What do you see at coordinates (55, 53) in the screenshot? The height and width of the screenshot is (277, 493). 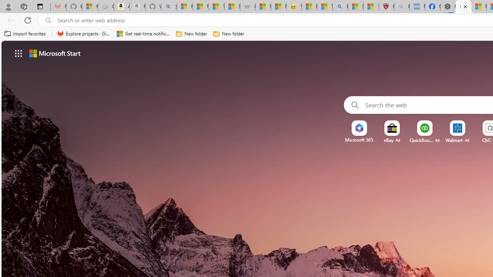 I see `Microsoft start` at bounding box center [55, 53].